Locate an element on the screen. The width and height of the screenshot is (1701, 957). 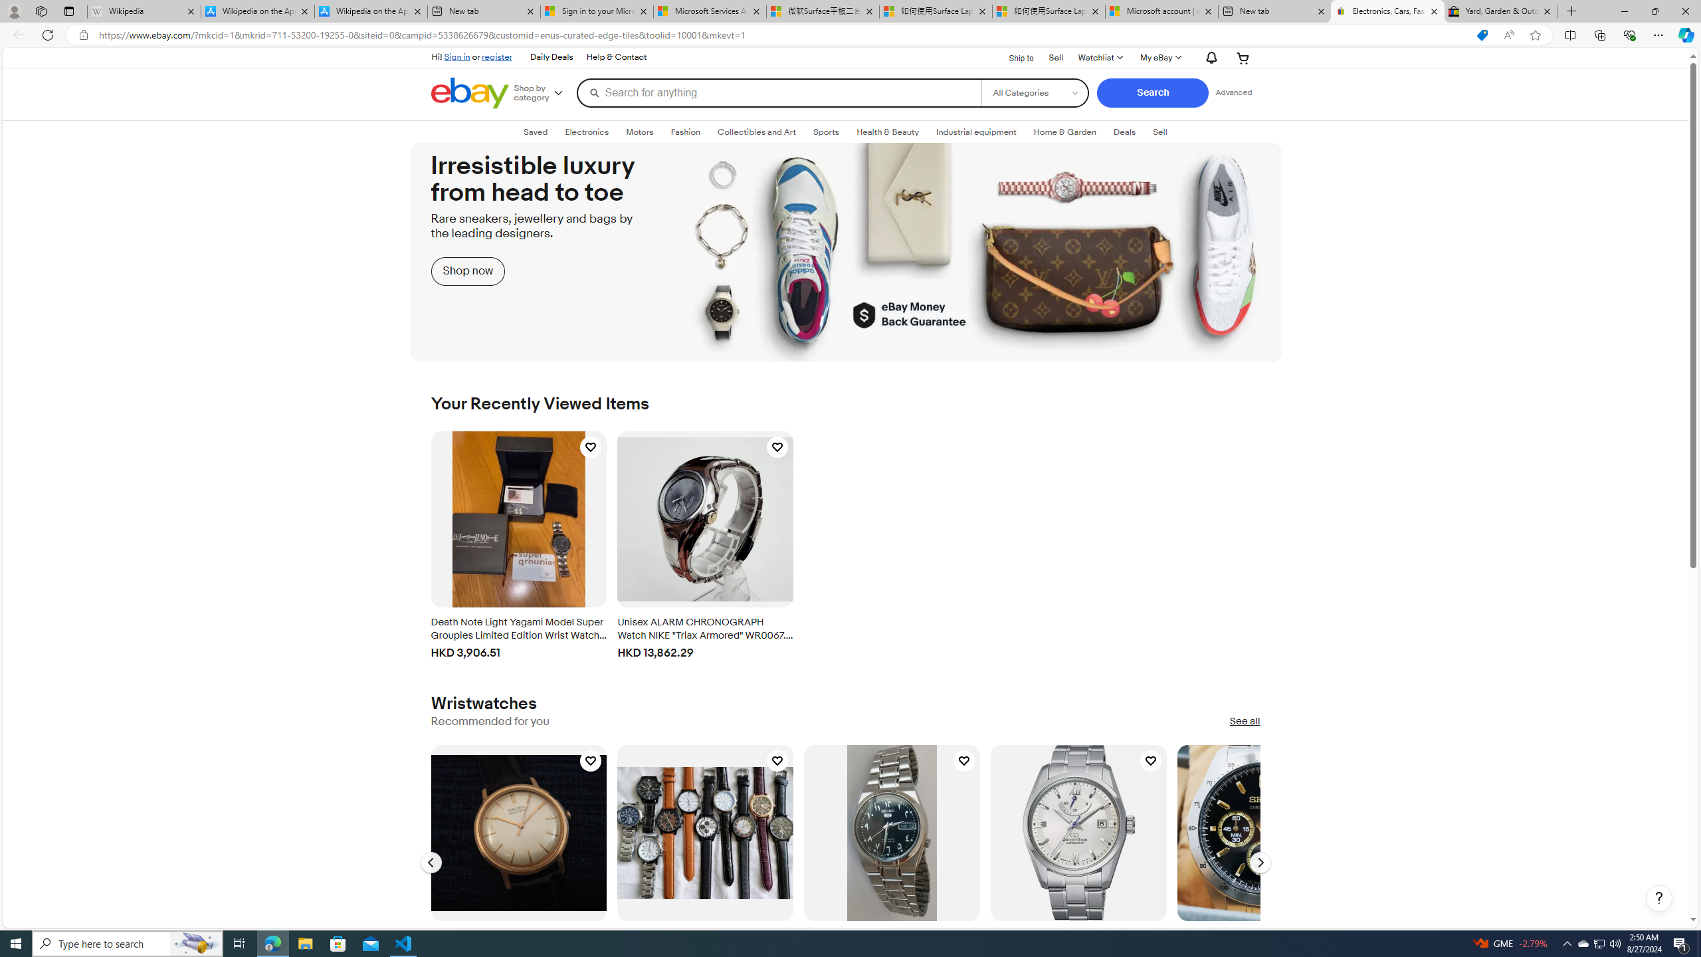
Advanced Search is located at coordinates (1234, 92).